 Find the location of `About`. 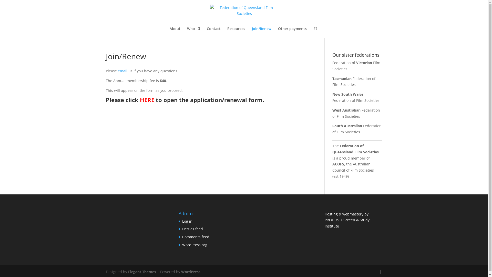

About is located at coordinates (175, 32).